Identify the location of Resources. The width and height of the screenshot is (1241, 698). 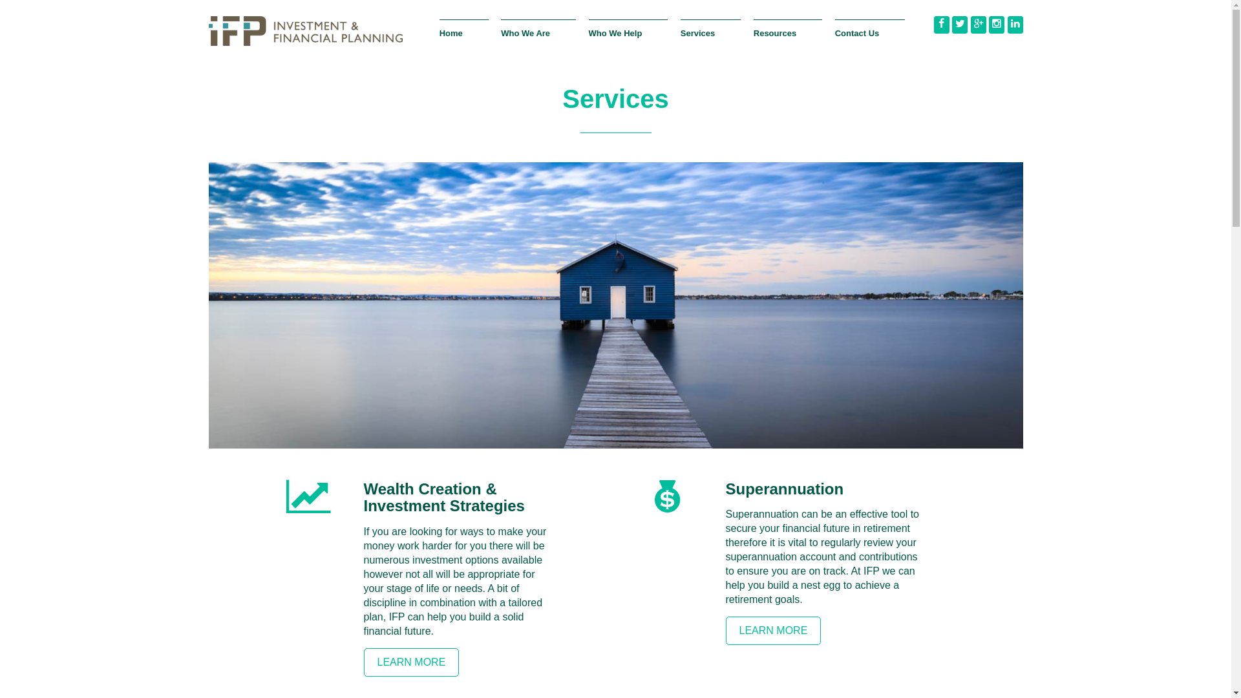
(788, 40).